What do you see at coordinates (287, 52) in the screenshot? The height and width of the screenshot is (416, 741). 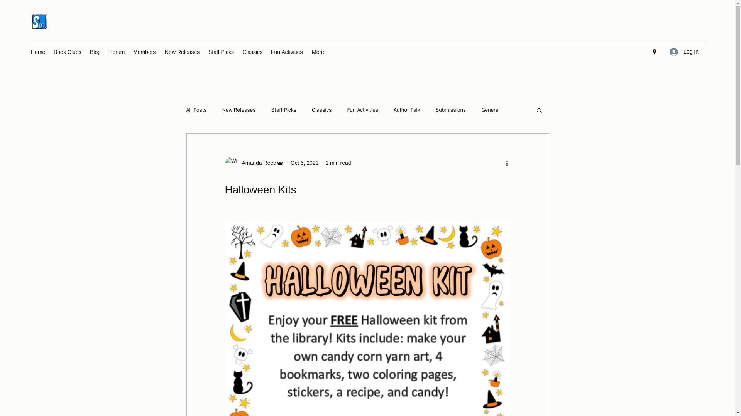 I see `Fun Activities` at bounding box center [287, 52].